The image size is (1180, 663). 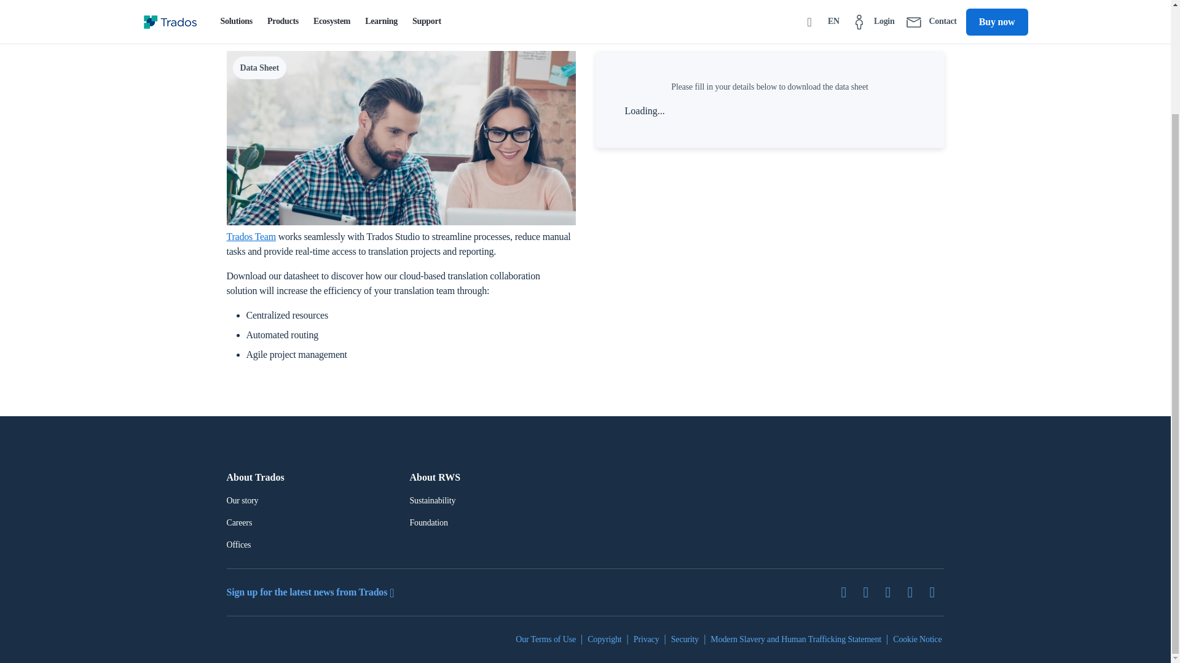 I want to click on YouTube, so click(x=914, y=592).